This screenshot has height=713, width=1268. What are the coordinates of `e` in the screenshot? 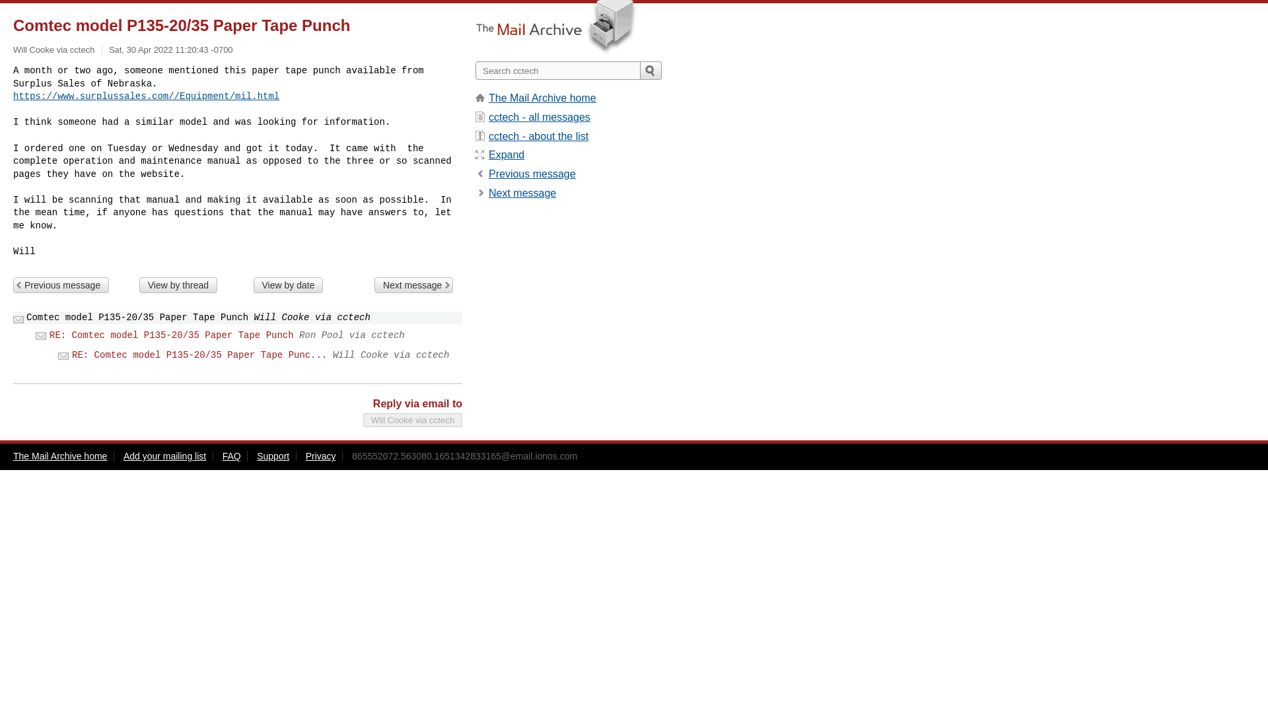 It's located at (506, 154).